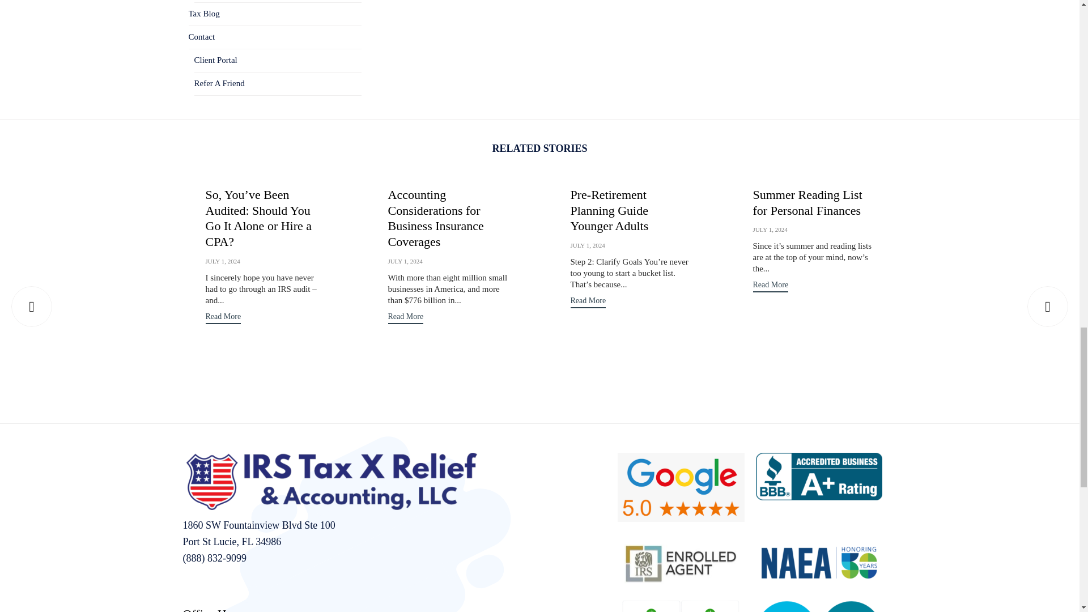  What do you see at coordinates (770, 229) in the screenshot?
I see `Summer Reading List for Personal Finances` at bounding box center [770, 229].